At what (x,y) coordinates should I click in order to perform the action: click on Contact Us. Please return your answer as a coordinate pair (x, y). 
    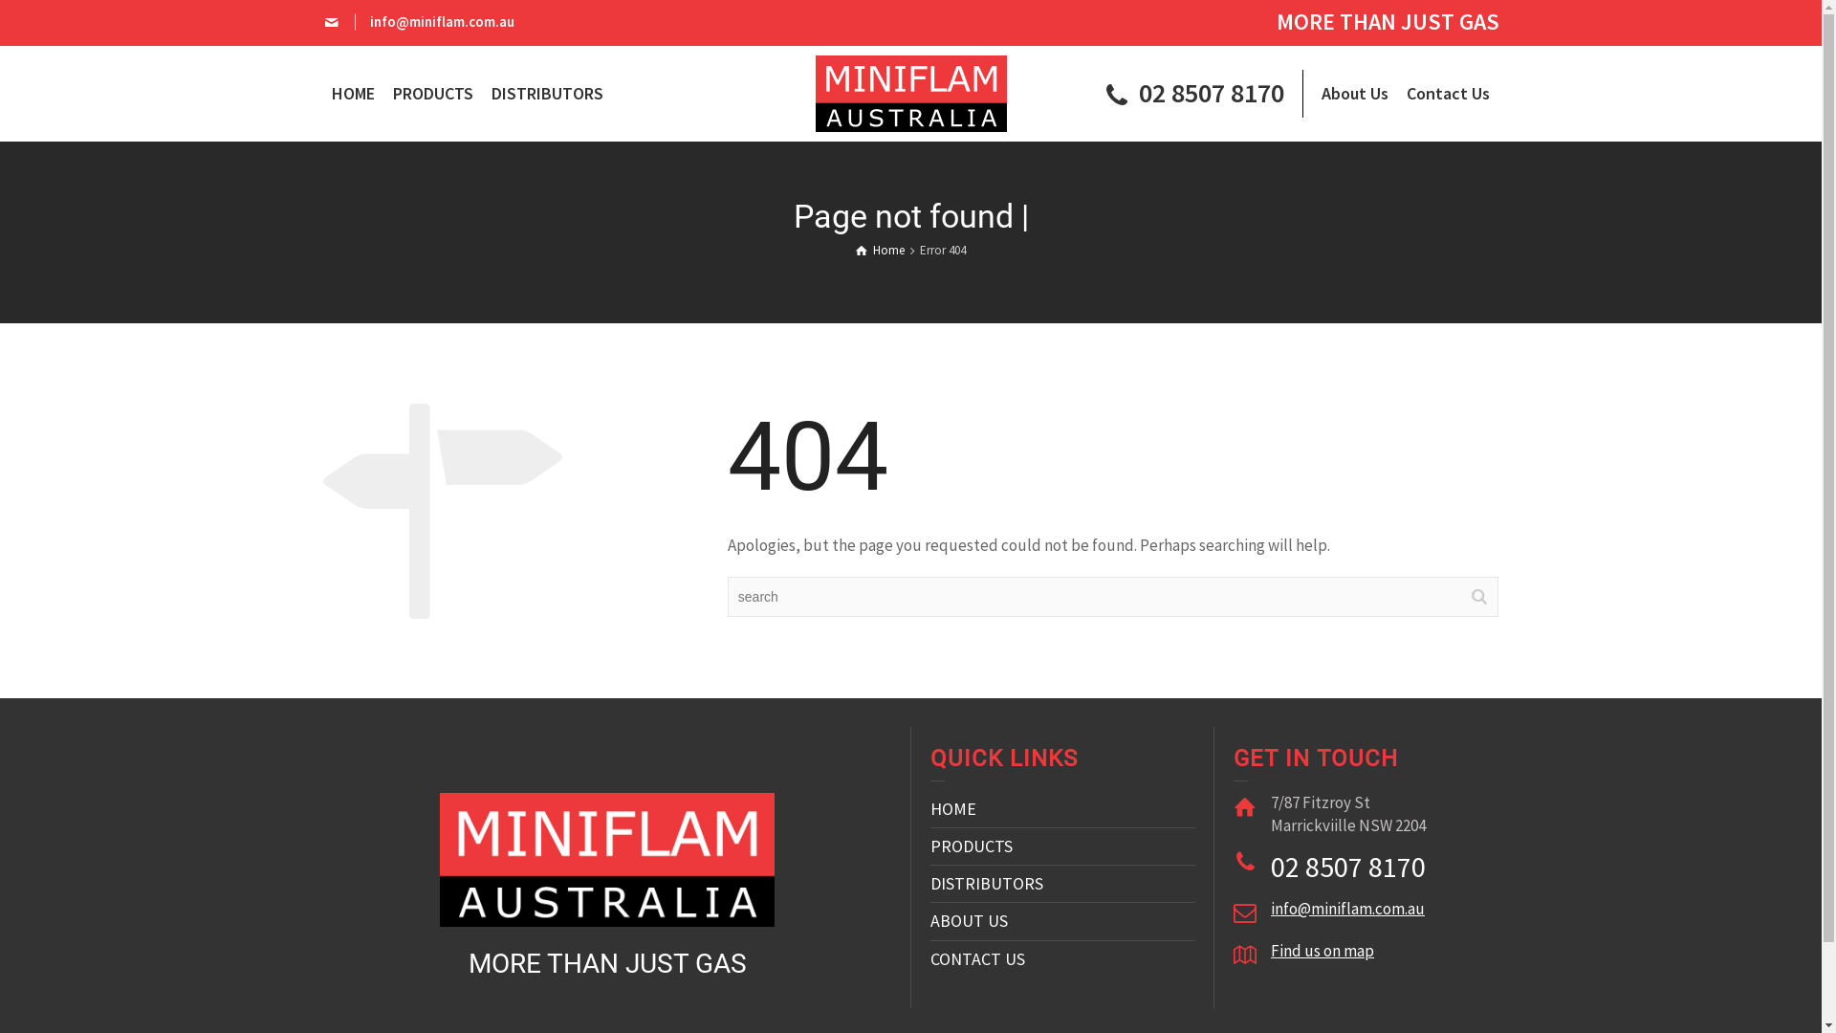
    Looking at the image, I should click on (1449, 94).